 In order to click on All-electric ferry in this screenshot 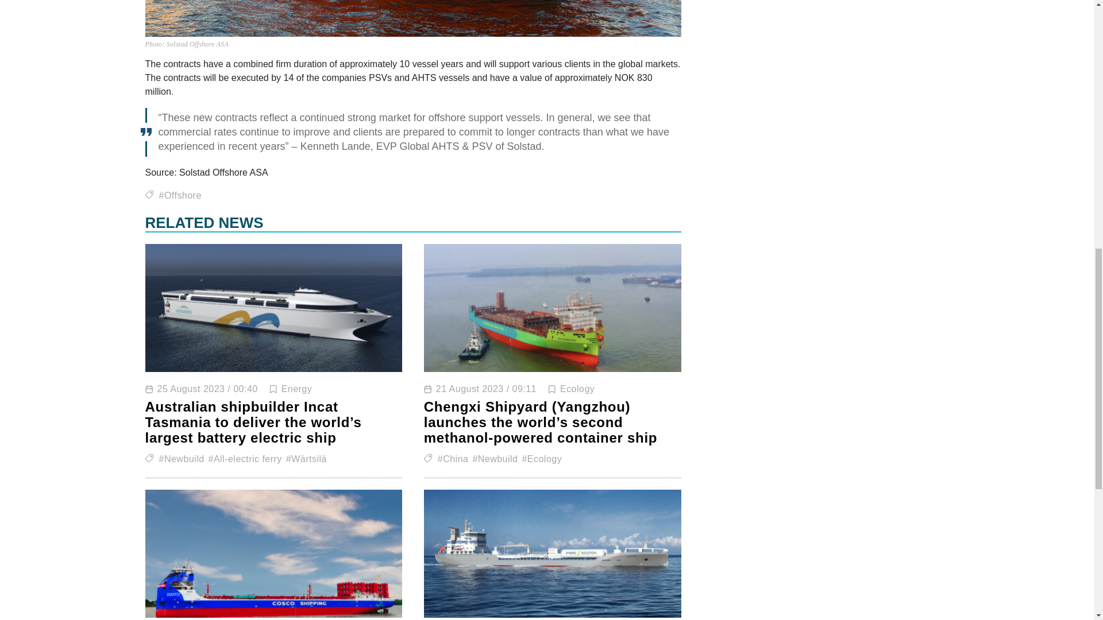, I will do `click(245, 458)`.